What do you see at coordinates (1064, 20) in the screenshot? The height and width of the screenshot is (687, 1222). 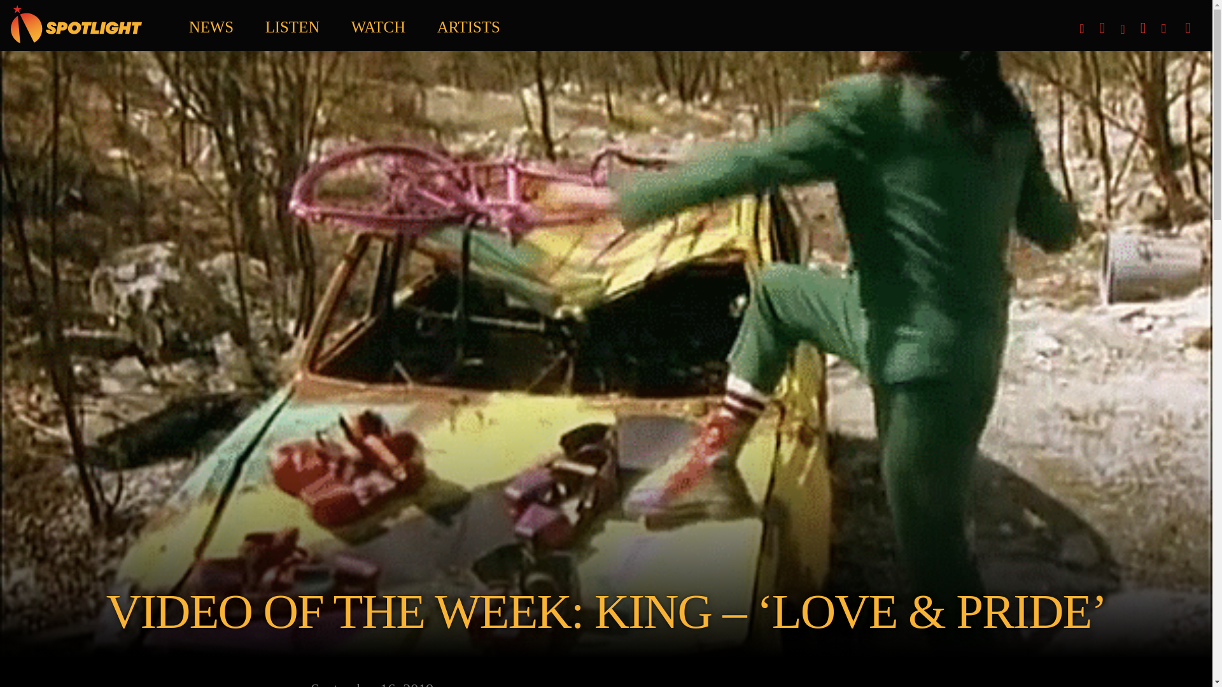 I see `Visit the Spotlight YouTube page` at bounding box center [1064, 20].